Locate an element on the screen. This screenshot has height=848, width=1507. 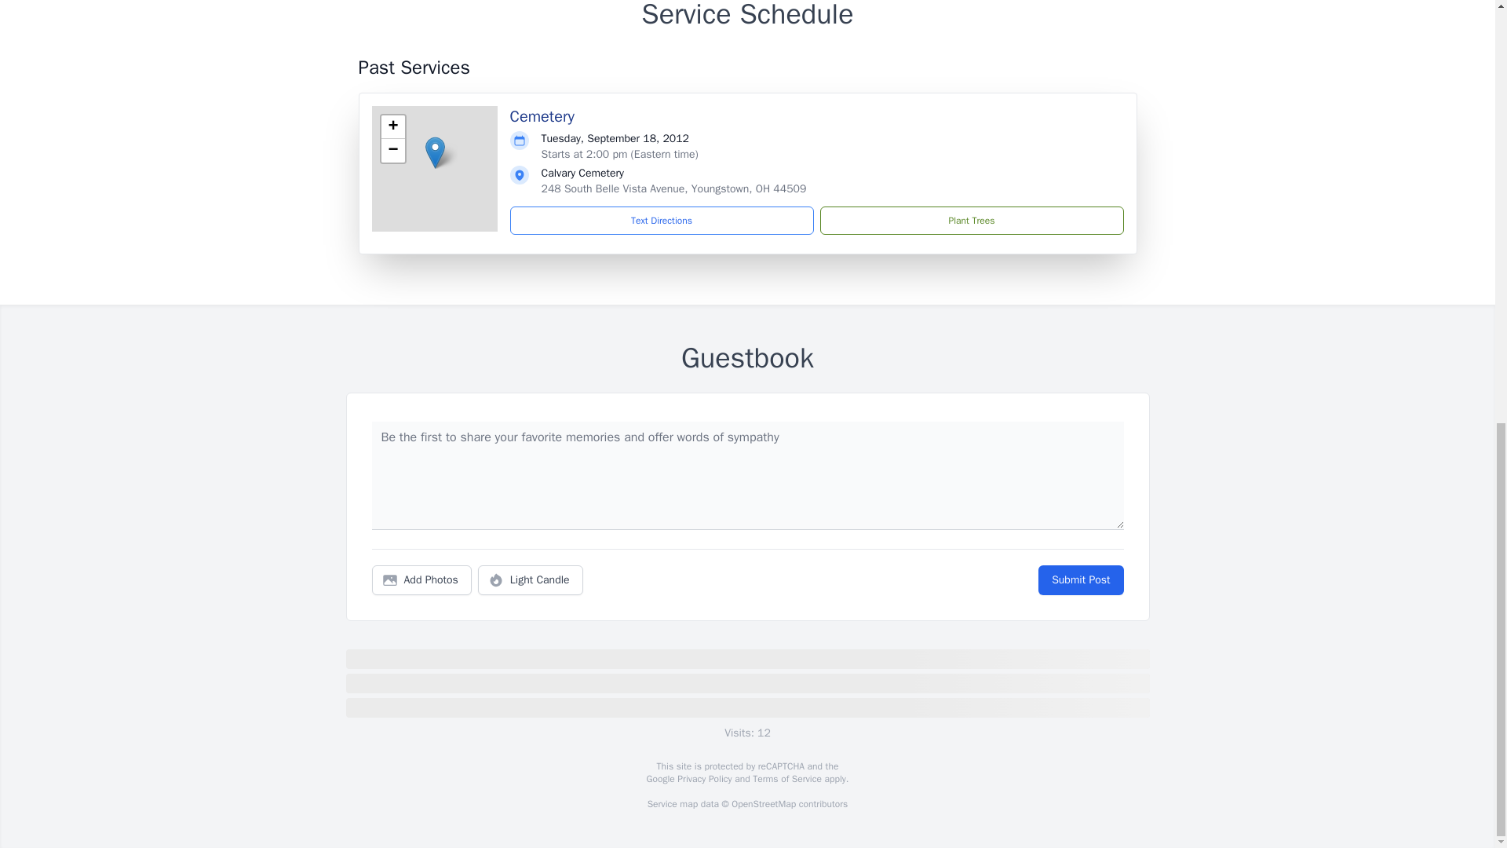
Zoom out is located at coordinates (392, 151).